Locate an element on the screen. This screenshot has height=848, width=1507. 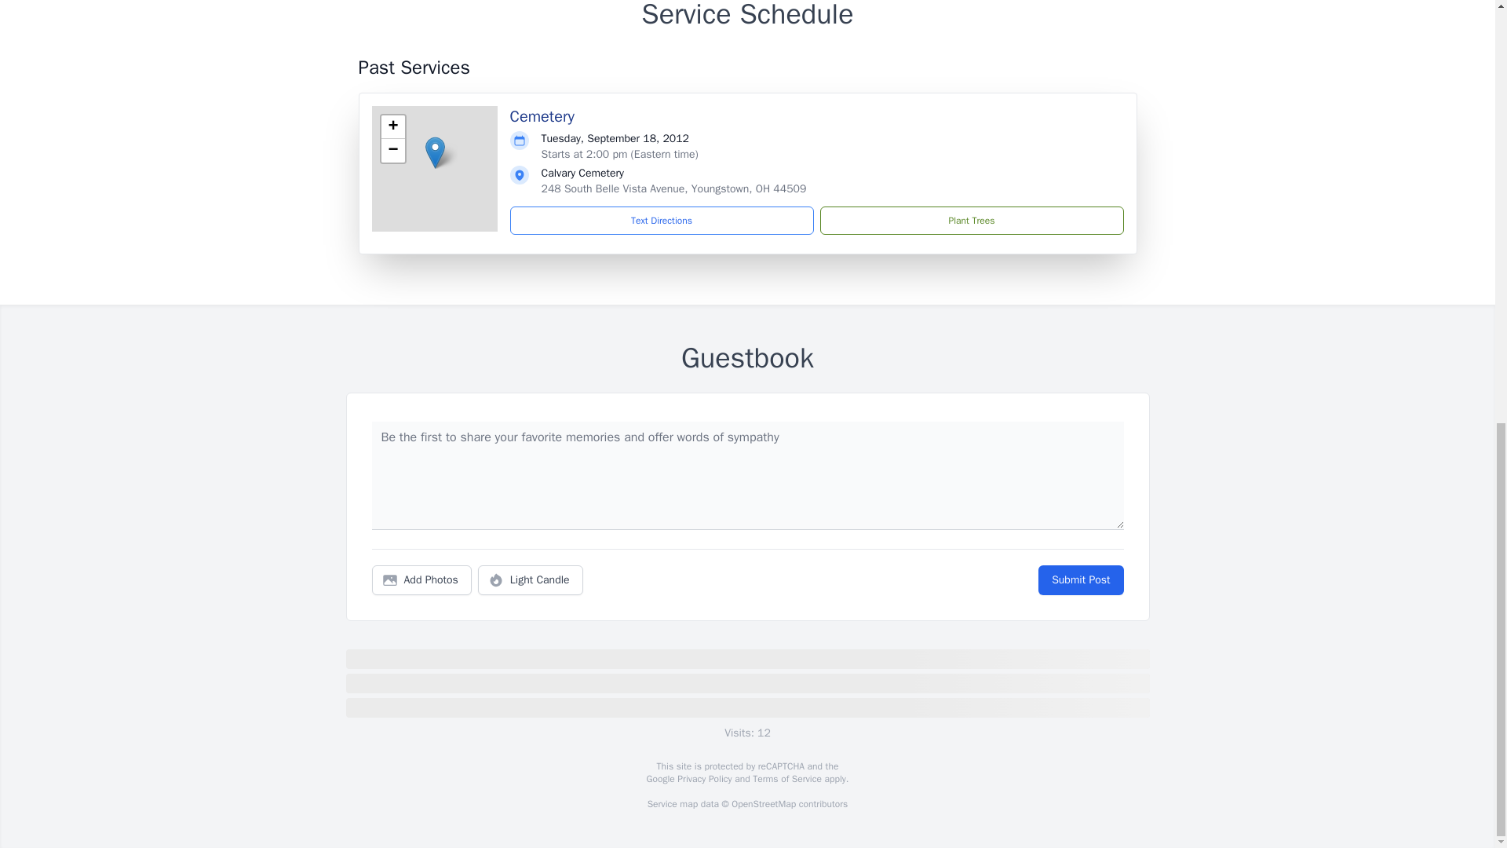
Zoom out is located at coordinates (392, 151).